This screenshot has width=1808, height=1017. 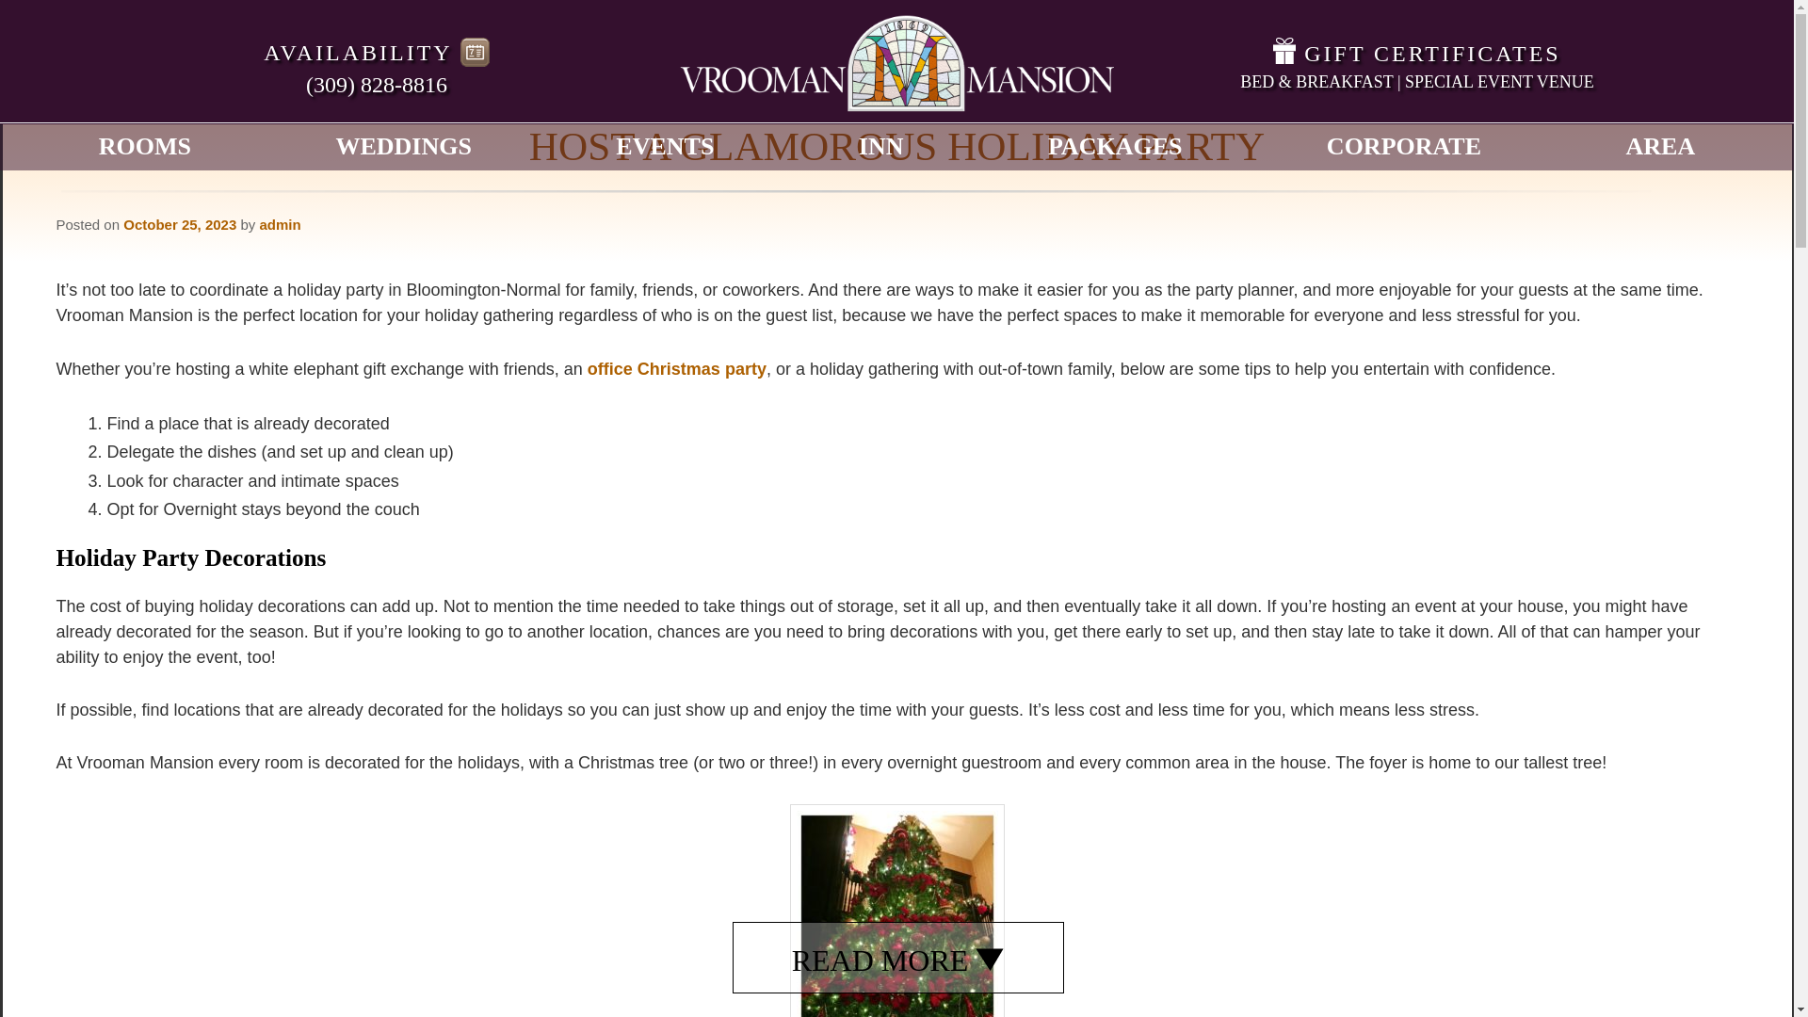 What do you see at coordinates (881, 147) in the screenshot?
I see `INN` at bounding box center [881, 147].